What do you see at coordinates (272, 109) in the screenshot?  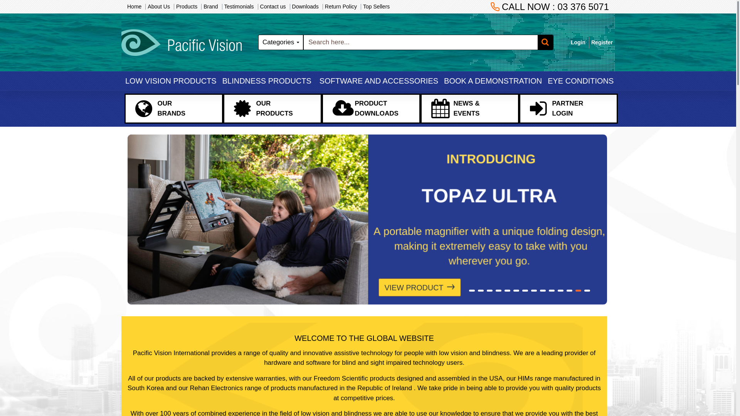 I see `OUR
PRODUCTS` at bounding box center [272, 109].